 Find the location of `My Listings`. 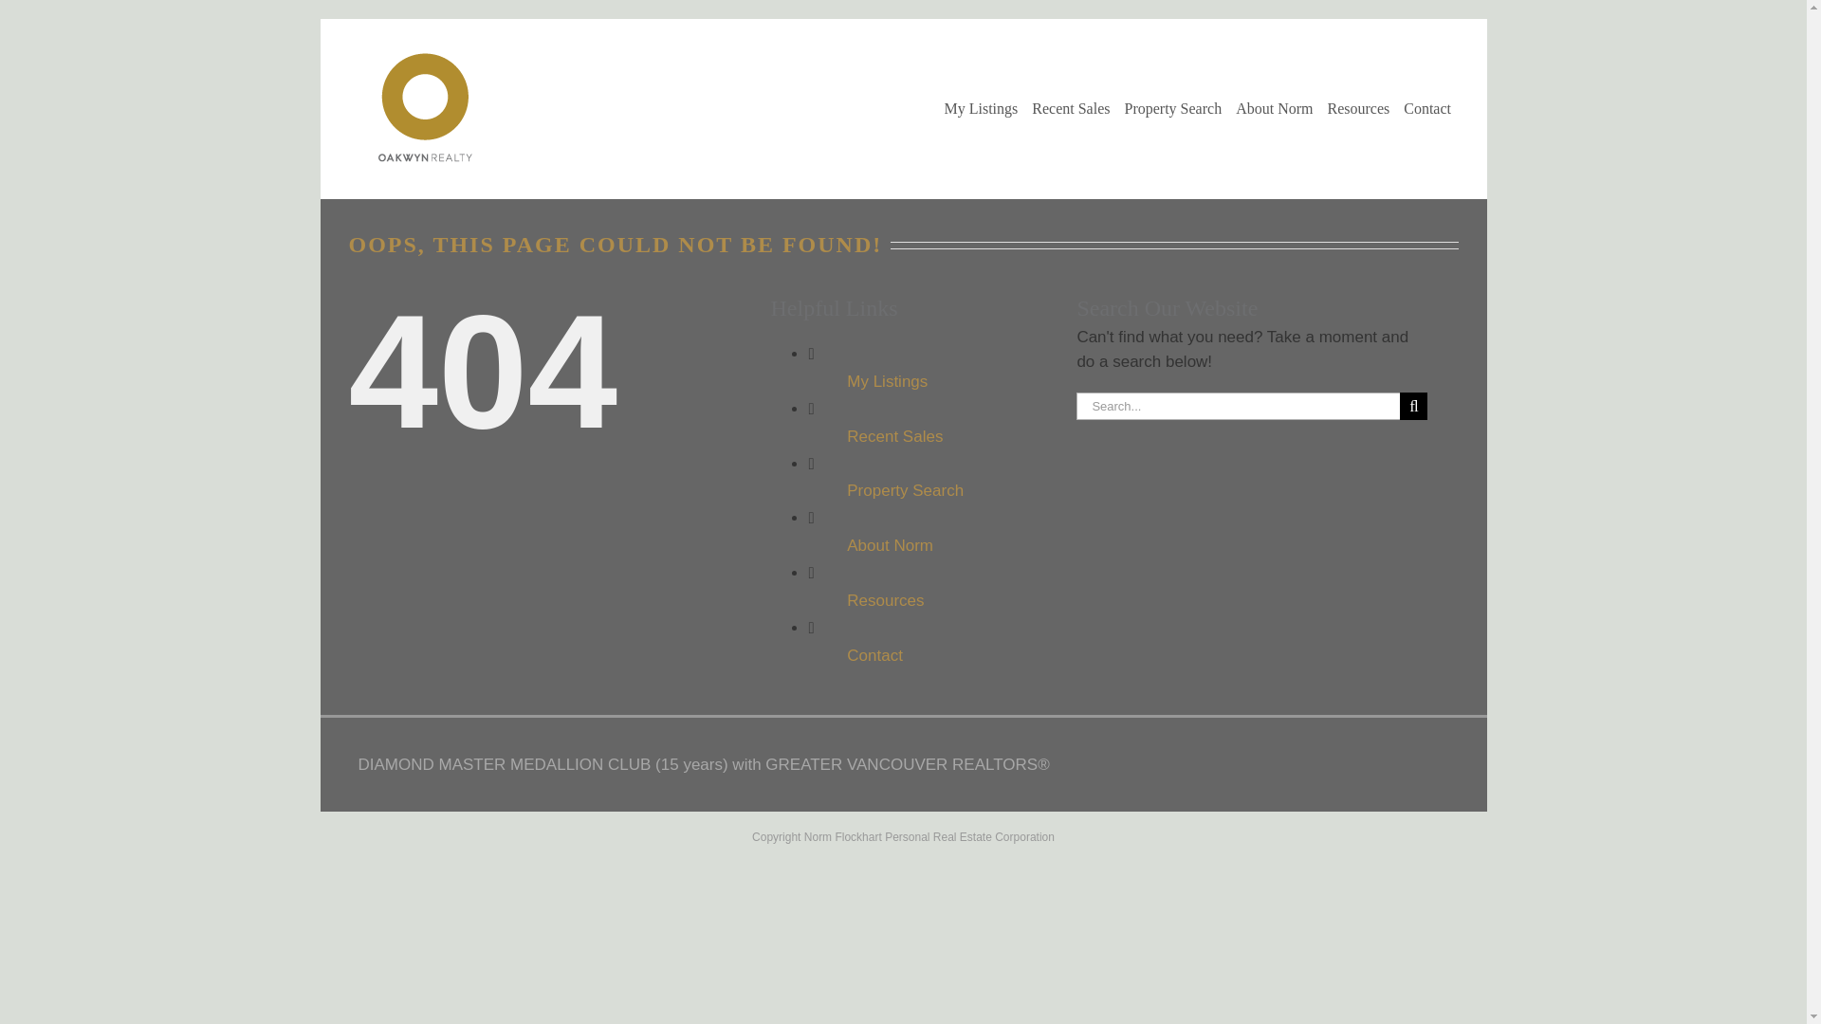

My Listings is located at coordinates (886, 381).